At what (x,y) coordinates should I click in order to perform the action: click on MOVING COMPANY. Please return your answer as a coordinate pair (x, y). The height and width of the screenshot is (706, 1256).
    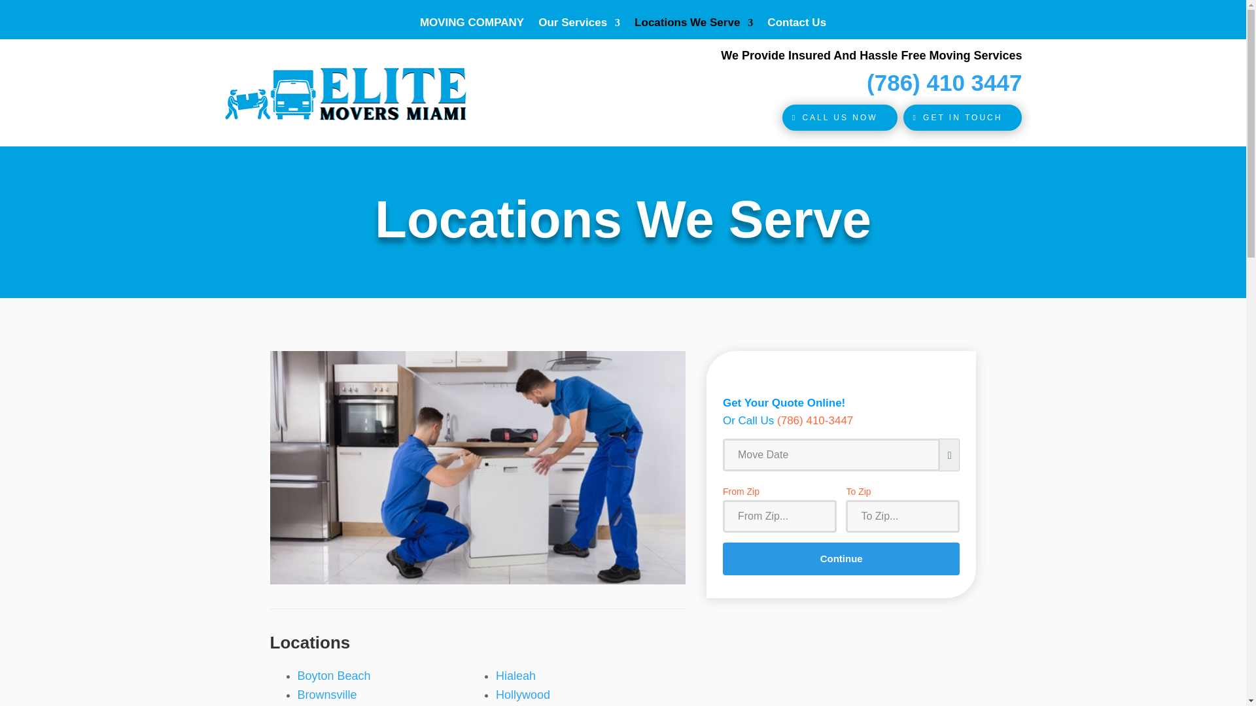
    Looking at the image, I should click on (471, 25).